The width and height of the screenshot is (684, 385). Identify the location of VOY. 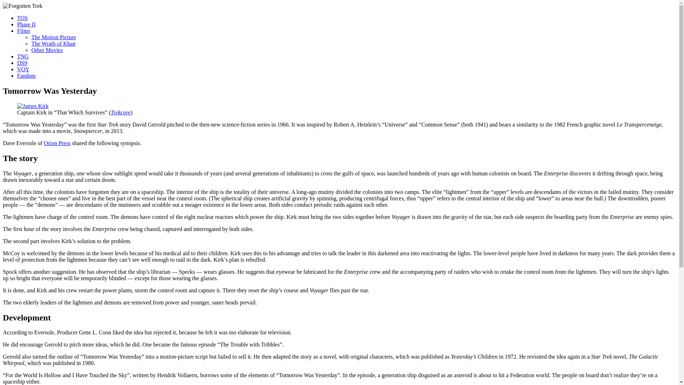
(23, 69).